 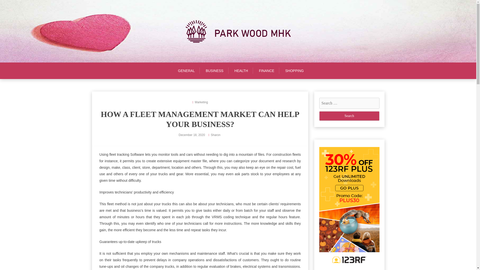 What do you see at coordinates (189, 70) in the screenshot?
I see `GENERAL` at bounding box center [189, 70].